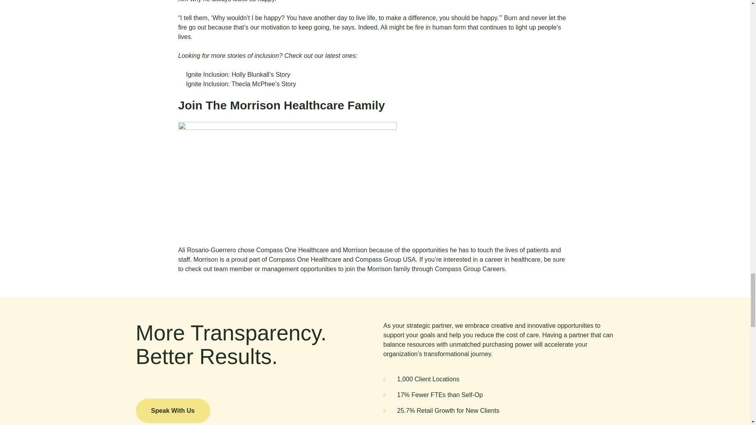 The height and width of the screenshot is (425, 756). What do you see at coordinates (280, 269) in the screenshot?
I see `management` at bounding box center [280, 269].